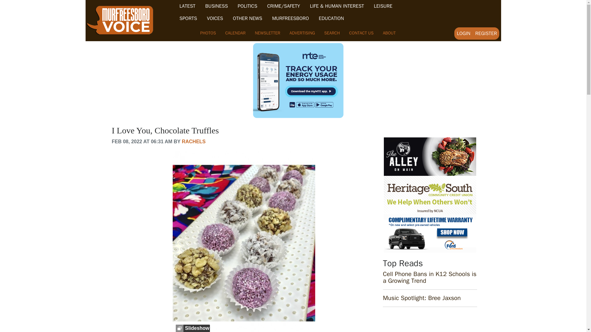 This screenshot has height=332, width=591. What do you see at coordinates (208, 33) in the screenshot?
I see `PHOTOS` at bounding box center [208, 33].